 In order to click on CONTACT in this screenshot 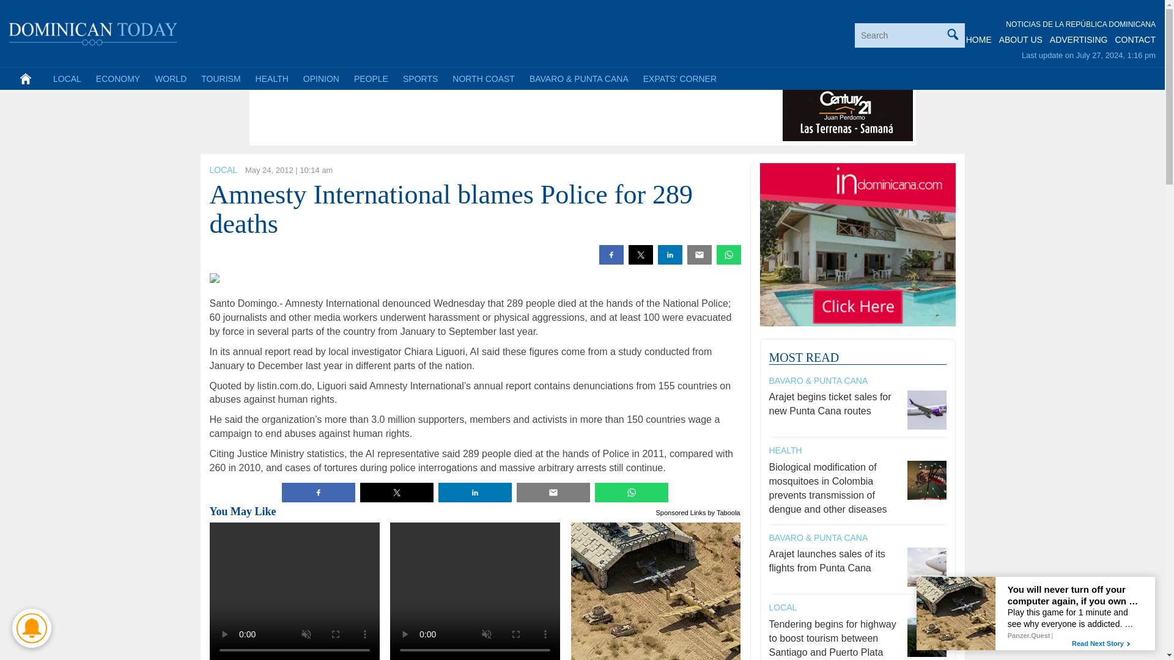, I will do `click(1135, 40)`.